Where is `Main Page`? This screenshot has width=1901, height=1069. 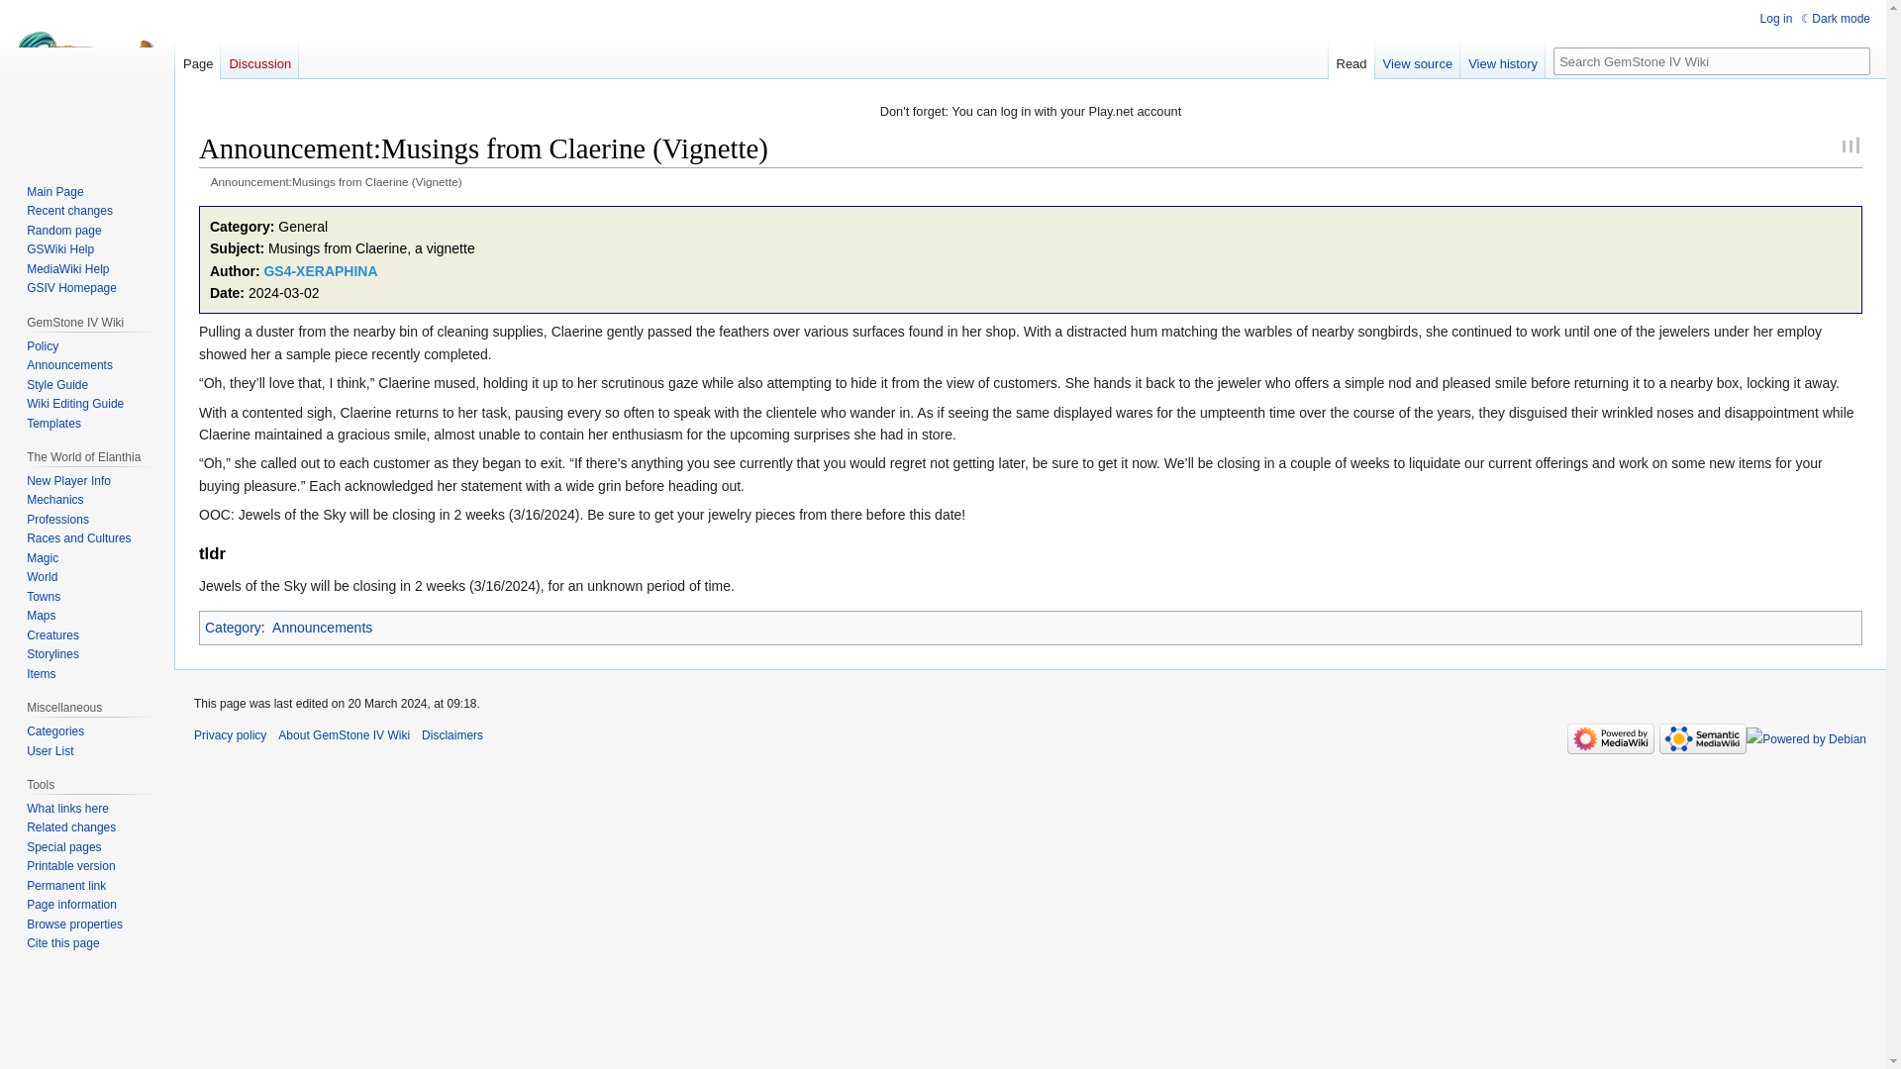
Main Page is located at coordinates (54, 191).